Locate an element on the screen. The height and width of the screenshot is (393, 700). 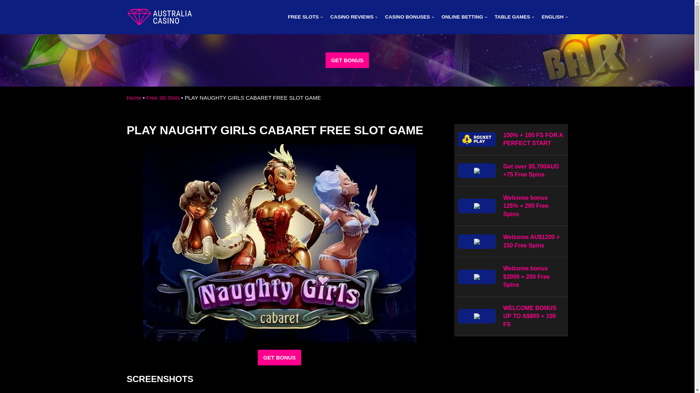
FREE SLOTS is located at coordinates (305, 17).